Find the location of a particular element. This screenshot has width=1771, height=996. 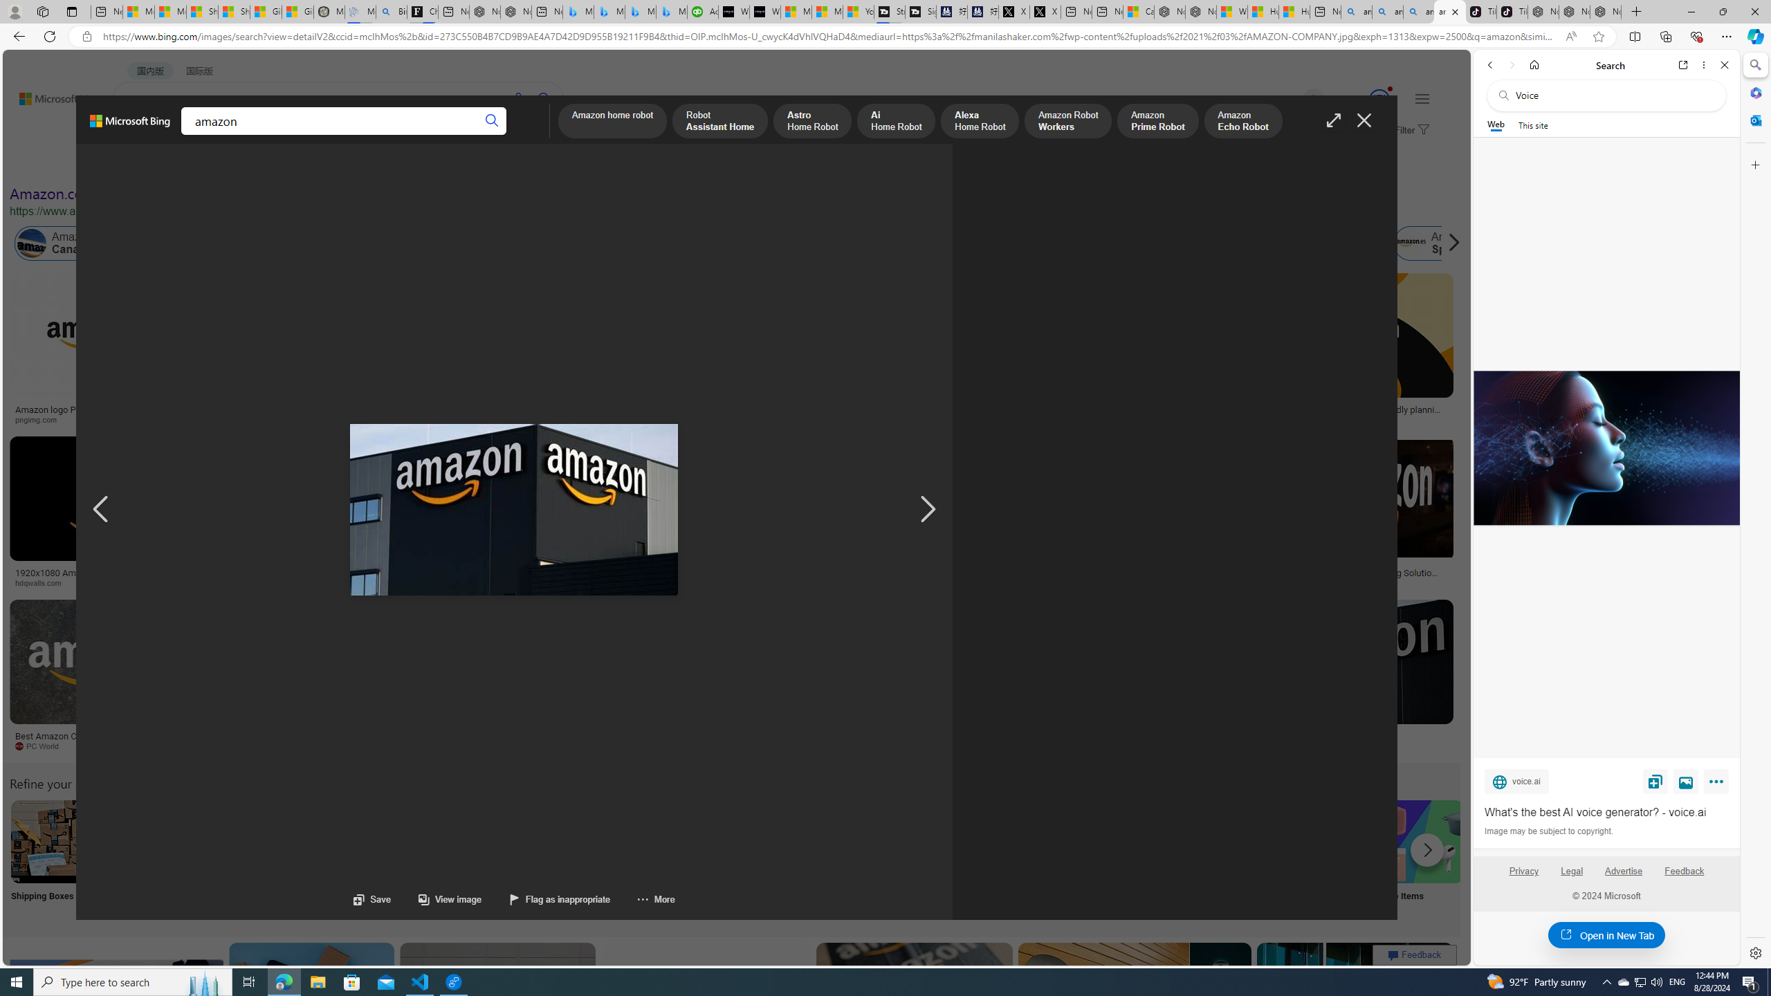

Echo Dot 4th Gen is located at coordinates (819, 322).